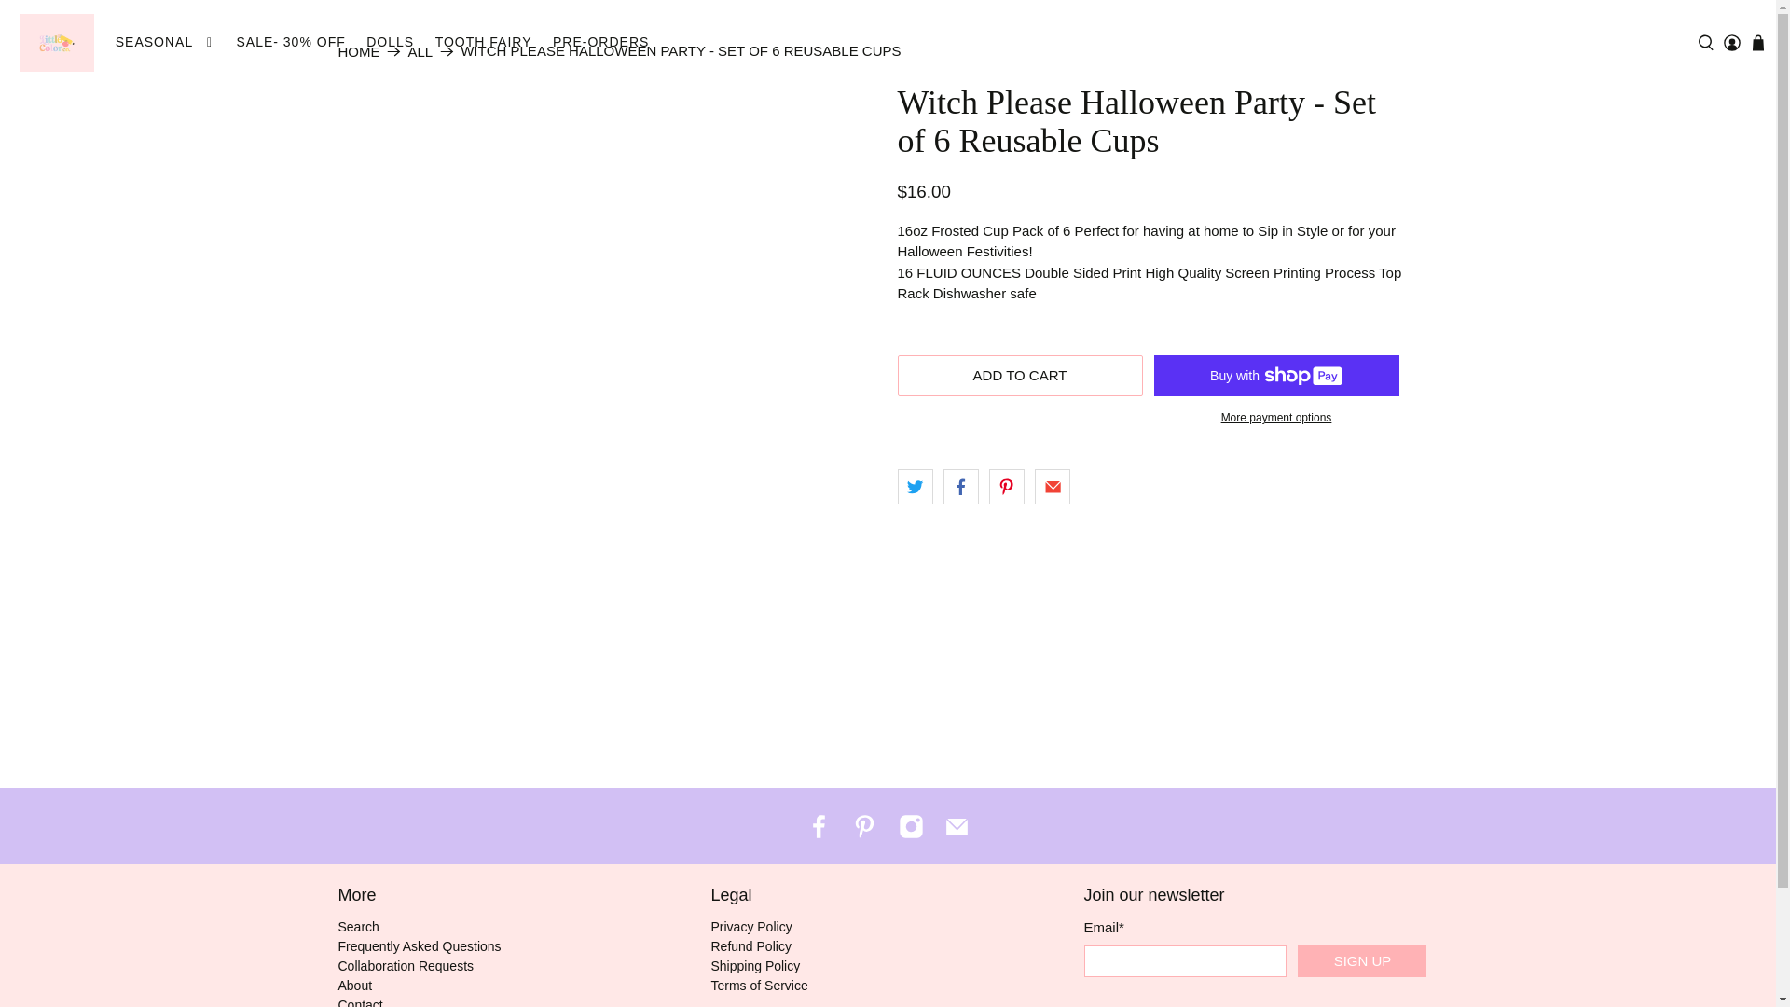 The width and height of the screenshot is (1790, 1007). I want to click on Little Color Company , so click(57, 43).